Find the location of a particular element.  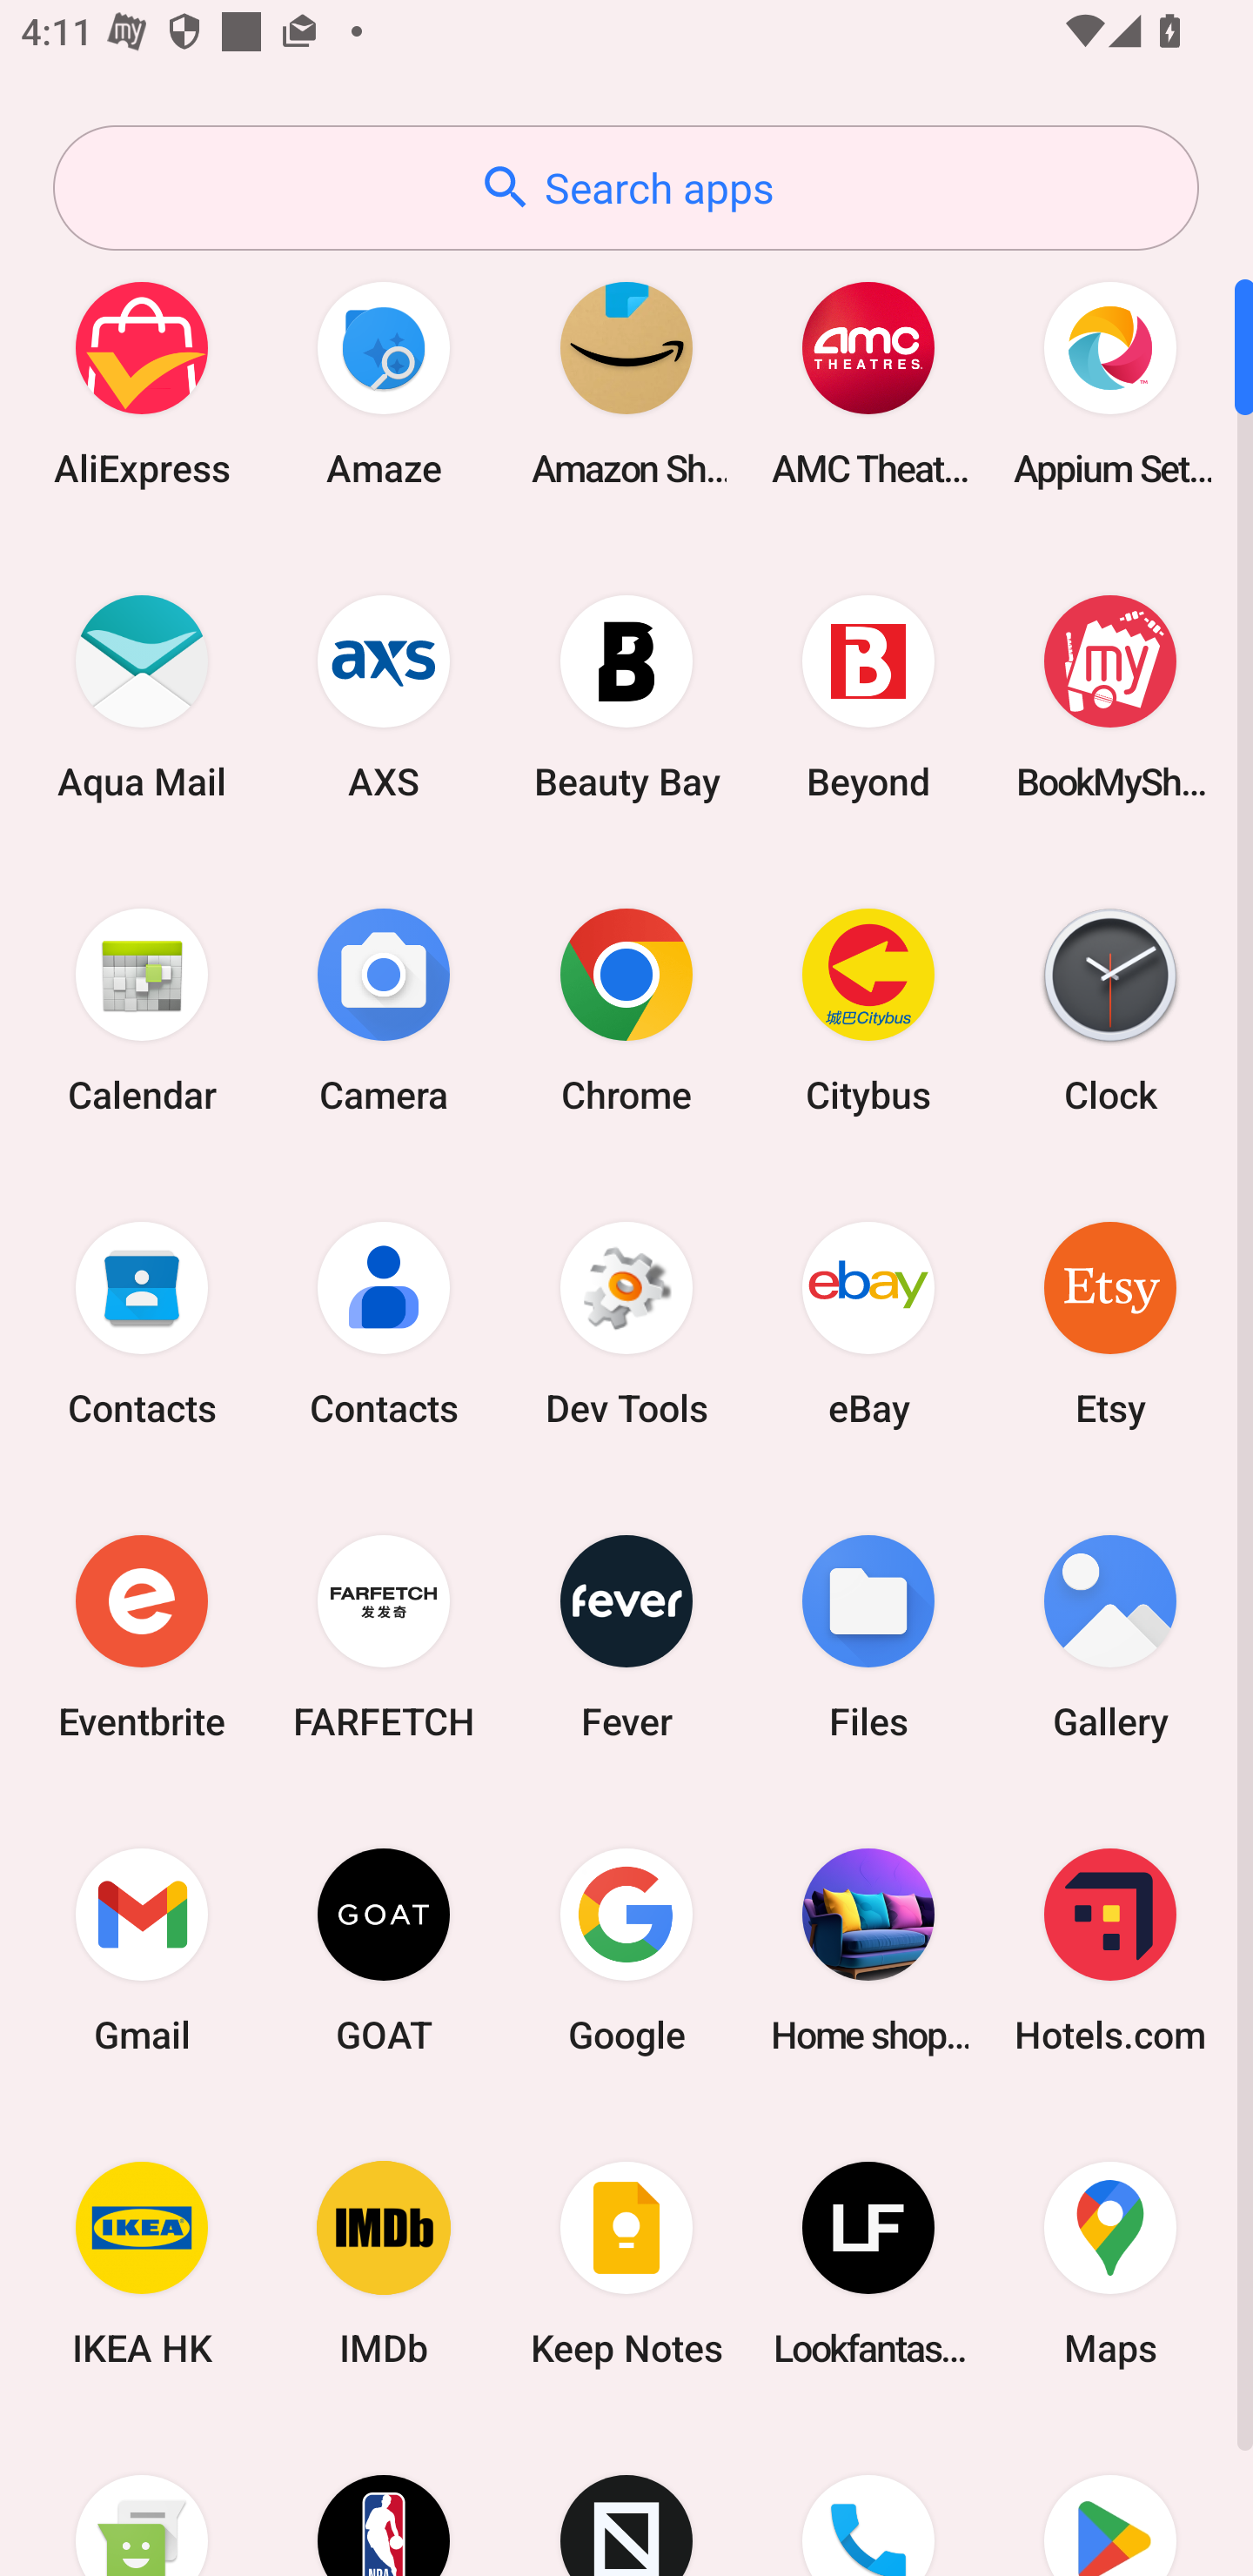

Hotels.com is located at coordinates (1110, 1949).